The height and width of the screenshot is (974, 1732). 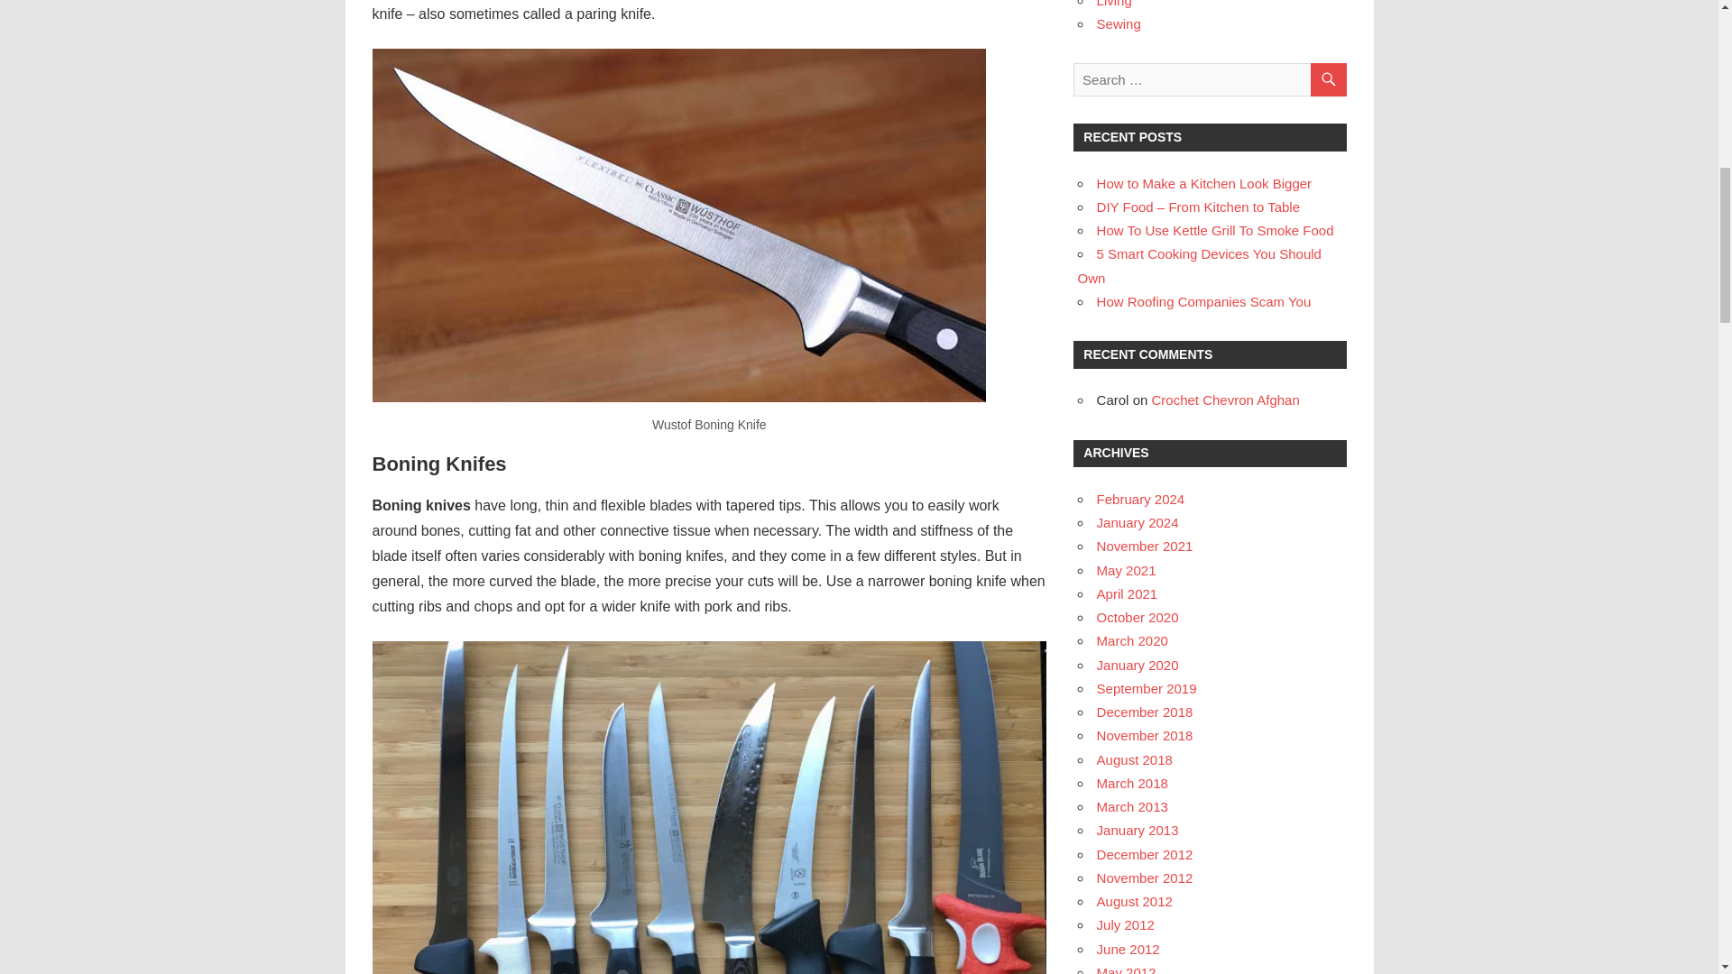 What do you see at coordinates (1119, 23) in the screenshot?
I see `Sewing` at bounding box center [1119, 23].